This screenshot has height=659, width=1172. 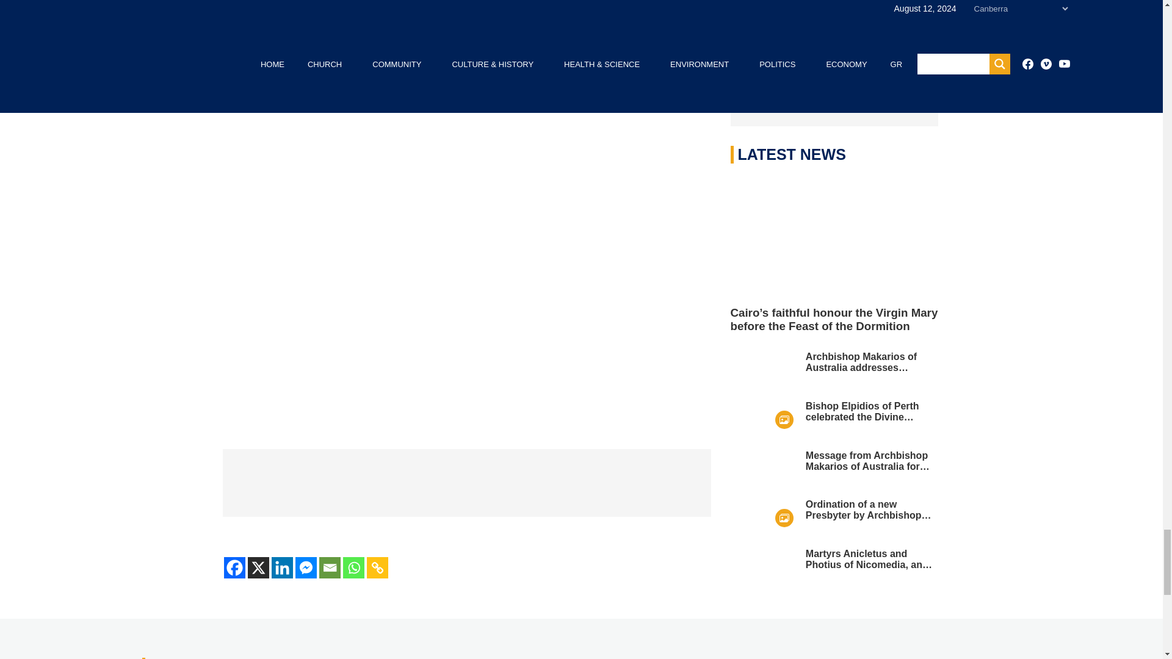 I want to click on Whatsapp, so click(x=354, y=567).